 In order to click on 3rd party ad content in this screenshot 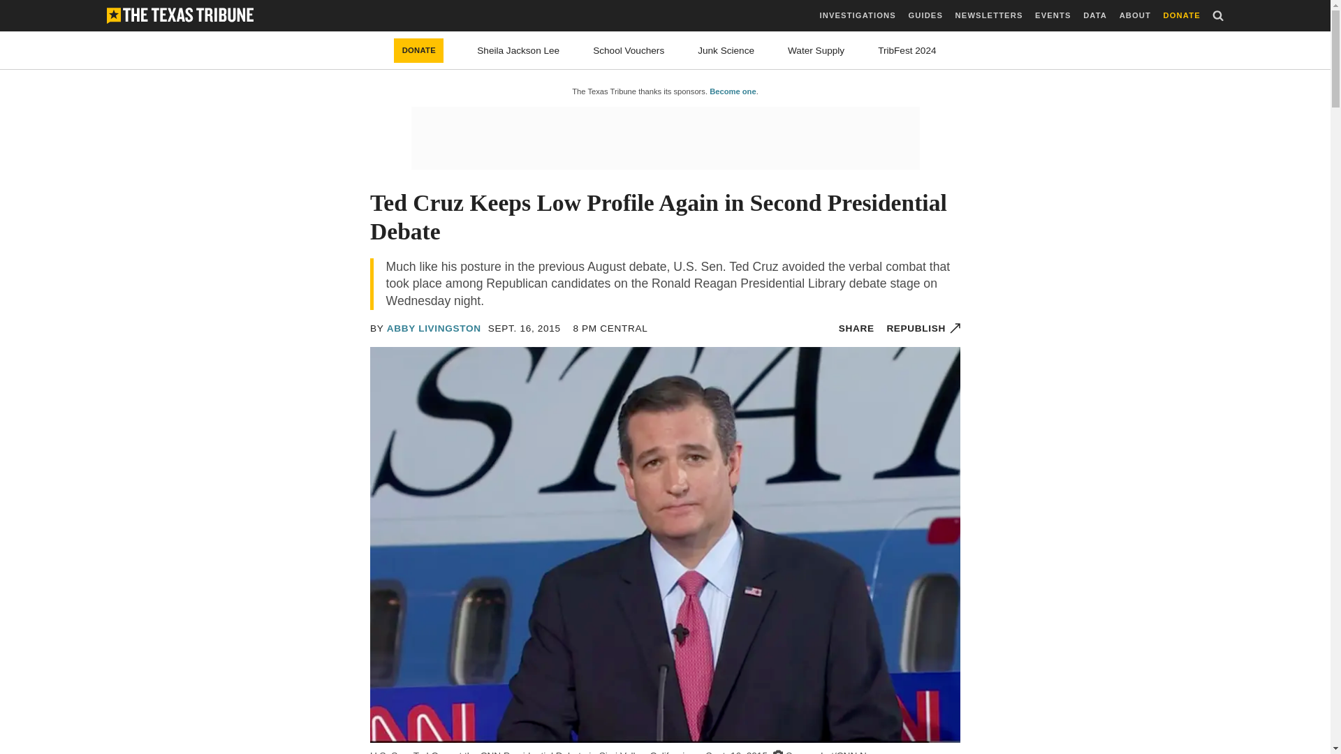, I will do `click(664, 138)`.